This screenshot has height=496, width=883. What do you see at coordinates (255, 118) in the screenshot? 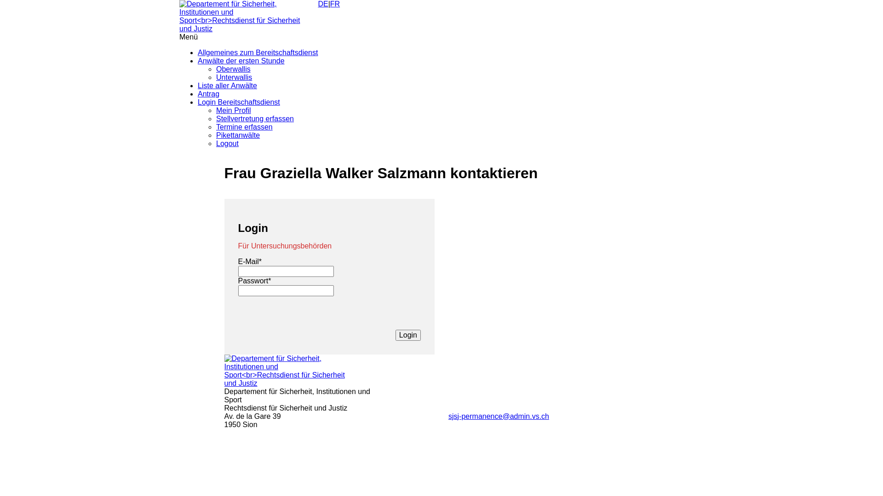
I see `Stellvertretung erfassen` at bounding box center [255, 118].